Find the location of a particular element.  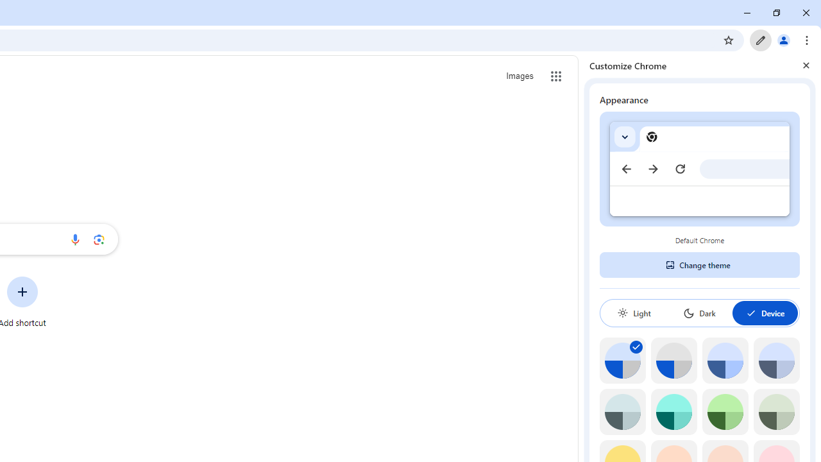

AutomationID: baseSvg is located at coordinates (750, 313).